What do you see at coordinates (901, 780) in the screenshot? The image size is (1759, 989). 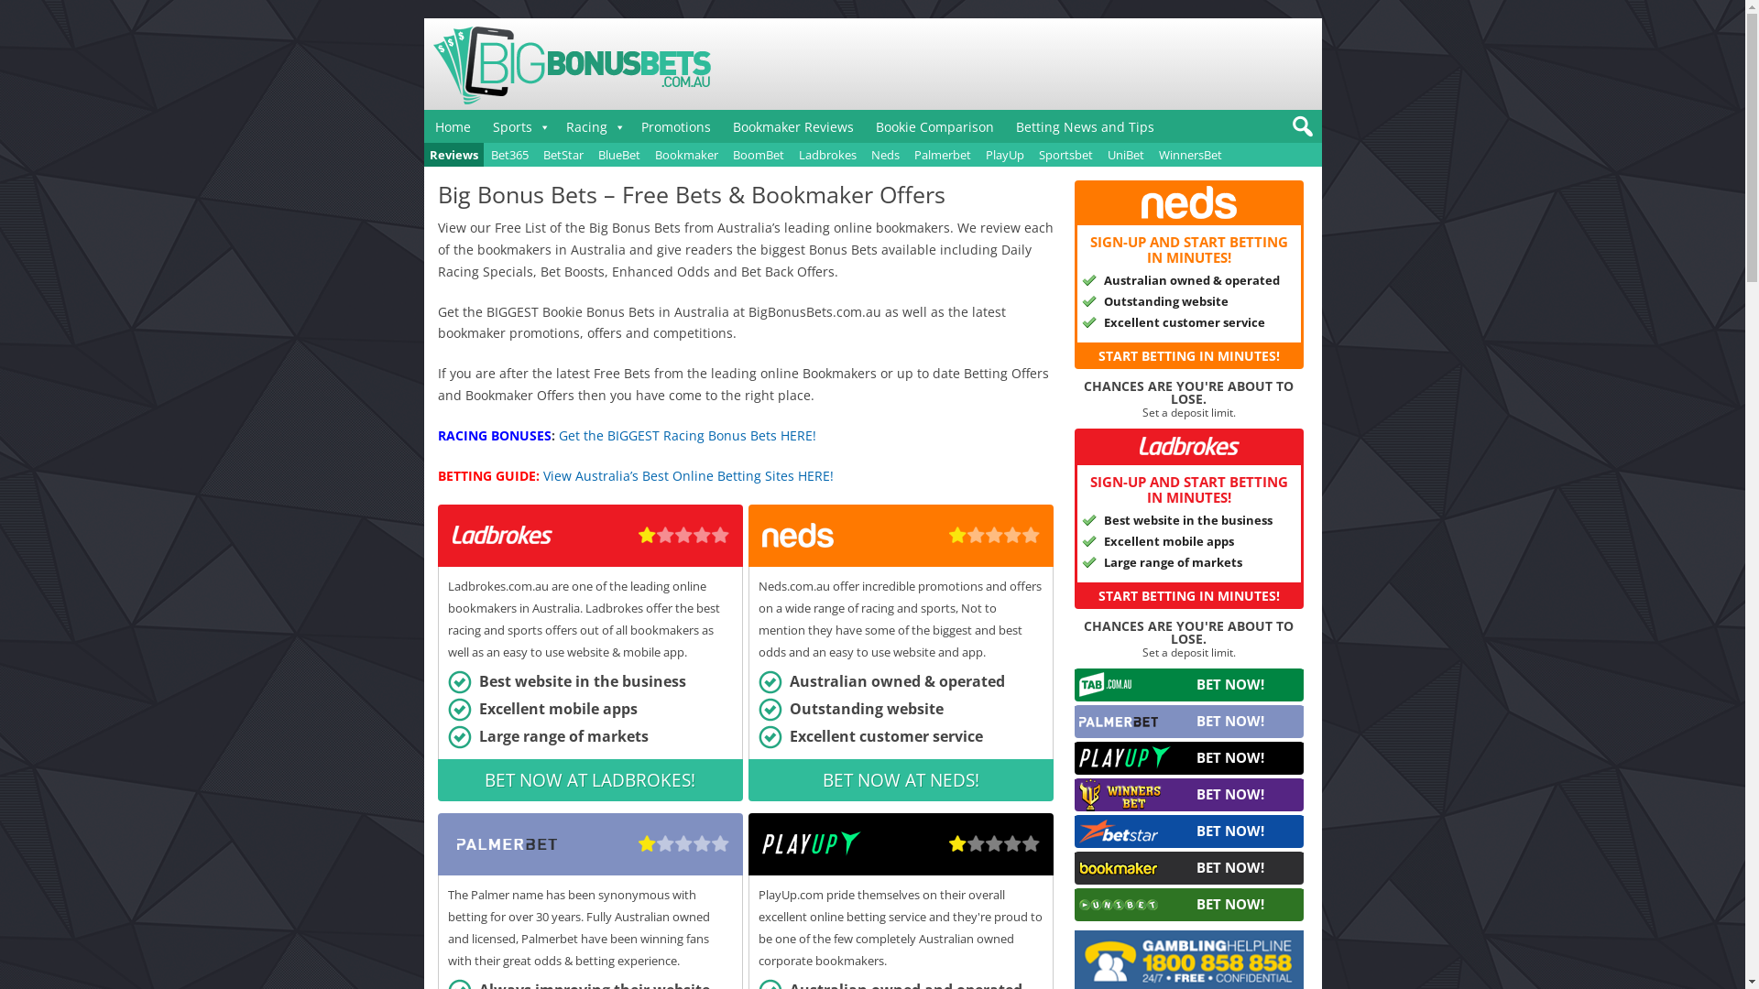 I see `BET NOW AT NEDS!` at bounding box center [901, 780].